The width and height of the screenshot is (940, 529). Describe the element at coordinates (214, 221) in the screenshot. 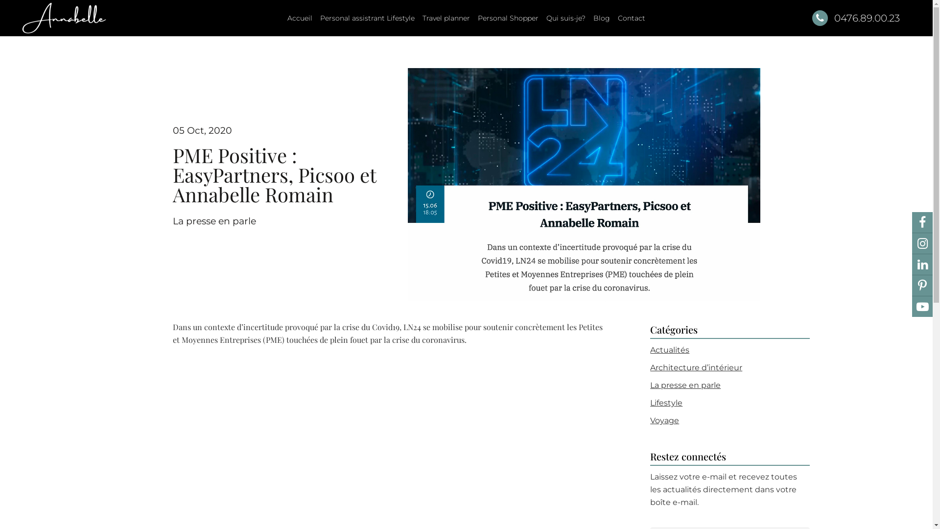

I see `La presse en parle` at that location.